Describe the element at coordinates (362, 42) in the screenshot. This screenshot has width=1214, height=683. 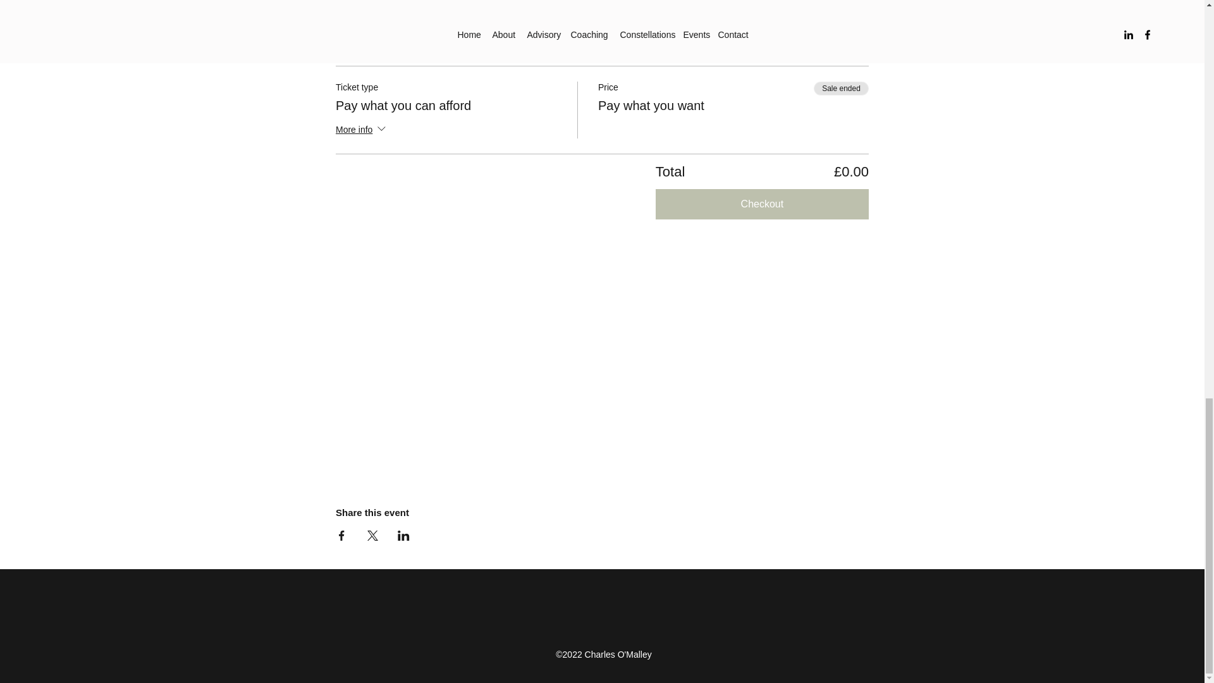
I see `More info` at that location.